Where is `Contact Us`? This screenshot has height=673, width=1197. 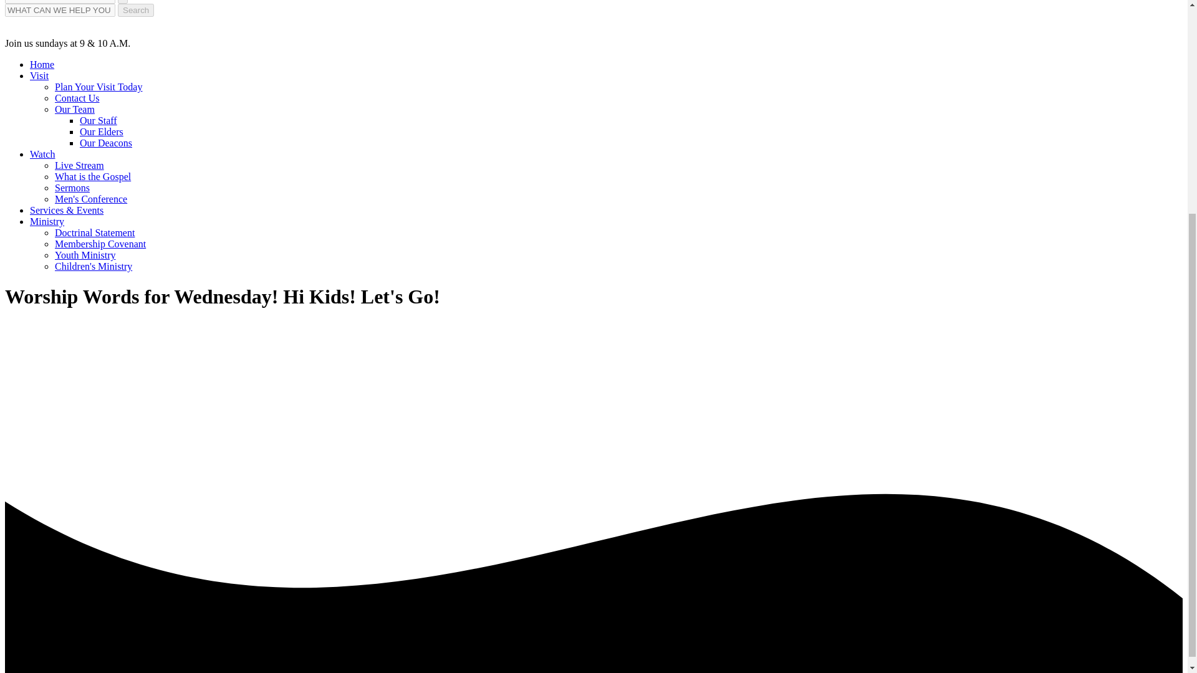
Contact Us is located at coordinates (77, 98).